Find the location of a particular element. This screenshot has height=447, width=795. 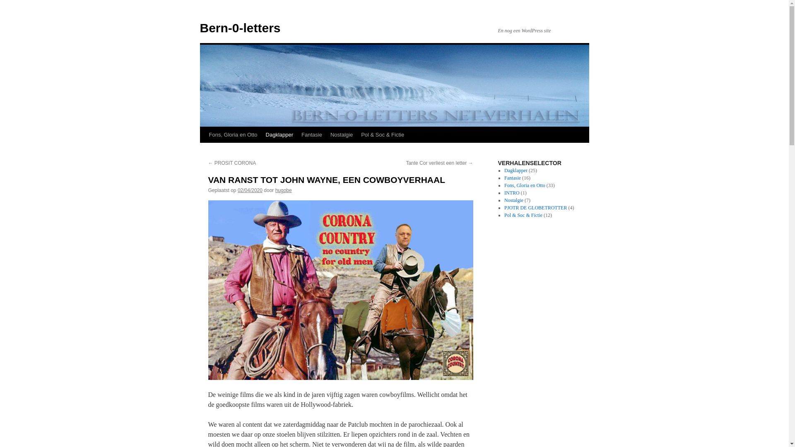

Dagklapper is located at coordinates (516, 171).